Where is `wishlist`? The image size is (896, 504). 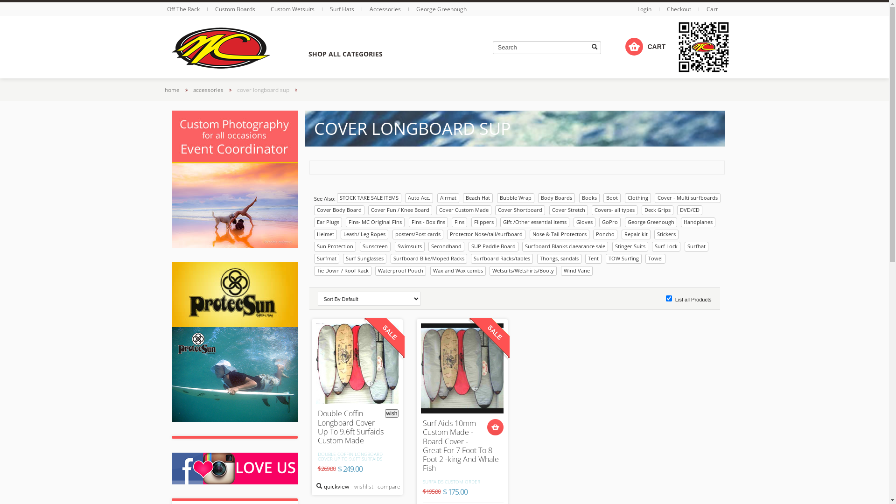
wishlist is located at coordinates (363, 487).